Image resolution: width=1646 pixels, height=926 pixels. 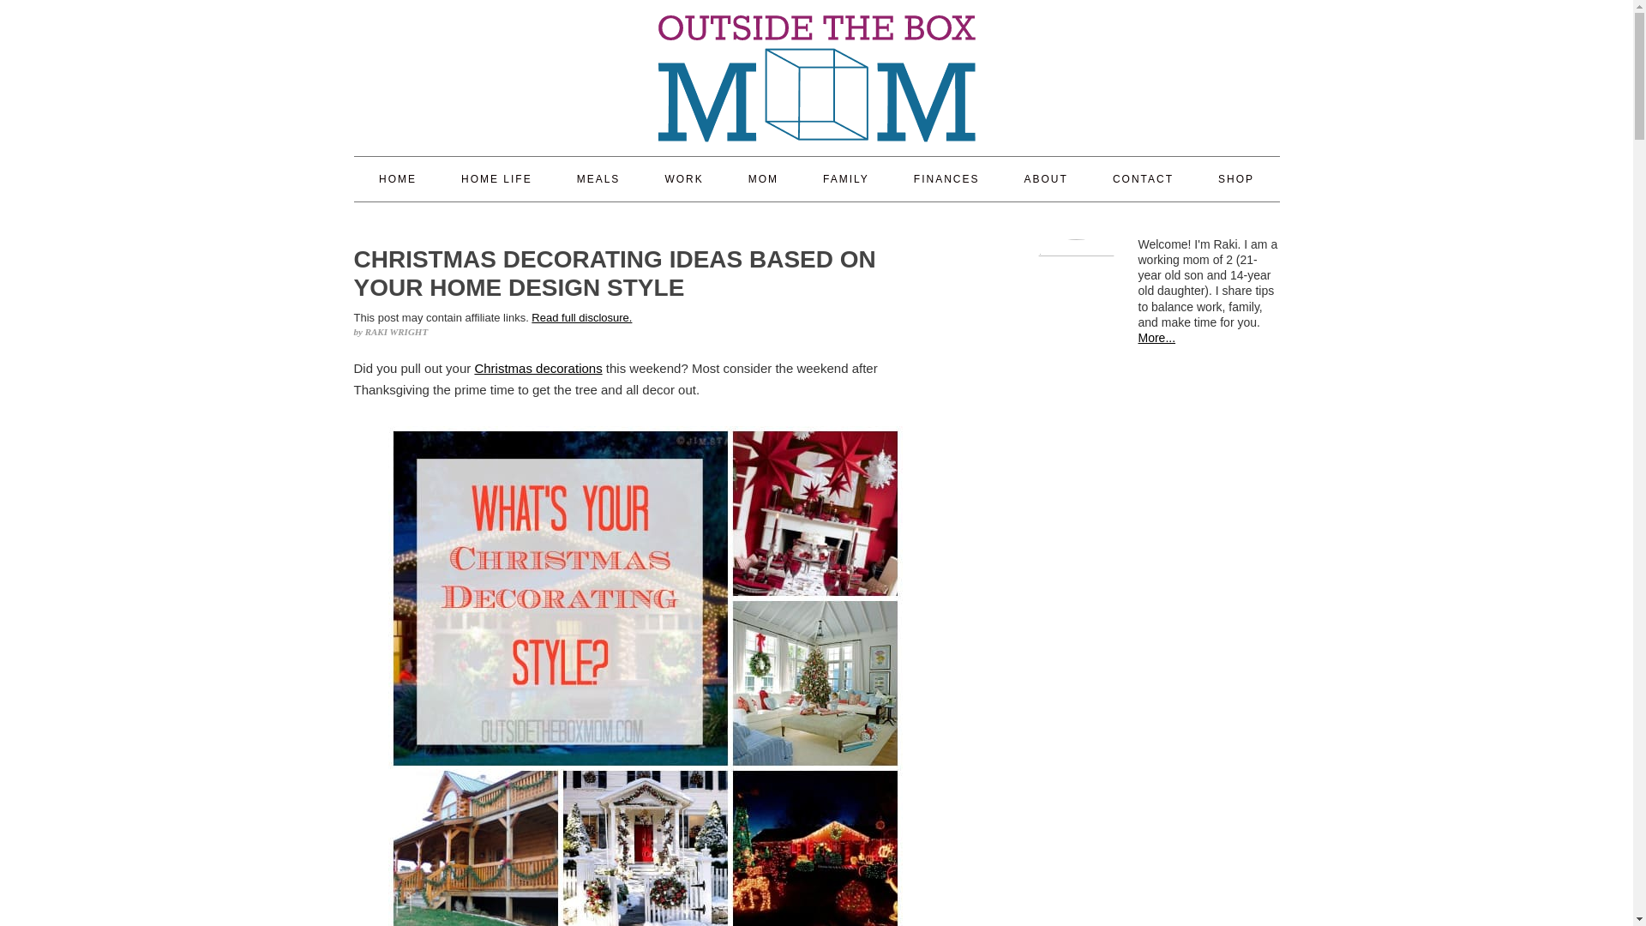 I want to click on WORK, so click(x=683, y=178).